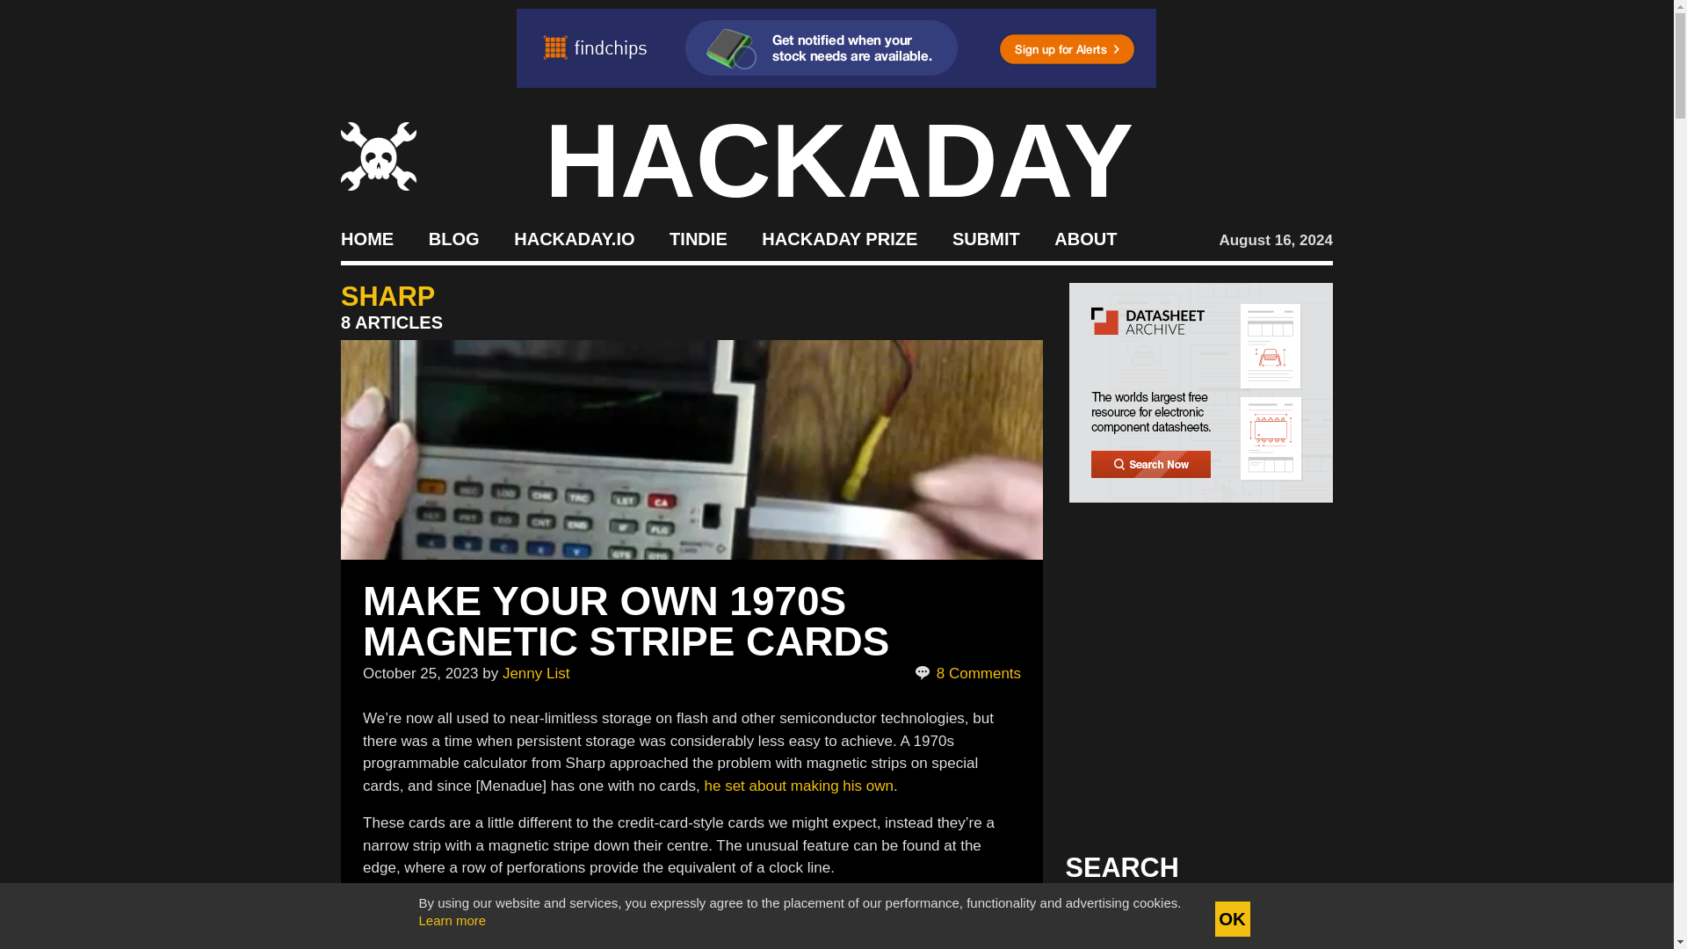 The height and width of the screenshot is (949, 1687). What do you see at coordinates (574, 237) in the screenshot?
I see `HACKADAY.IO` at bounding box center [574, 237].